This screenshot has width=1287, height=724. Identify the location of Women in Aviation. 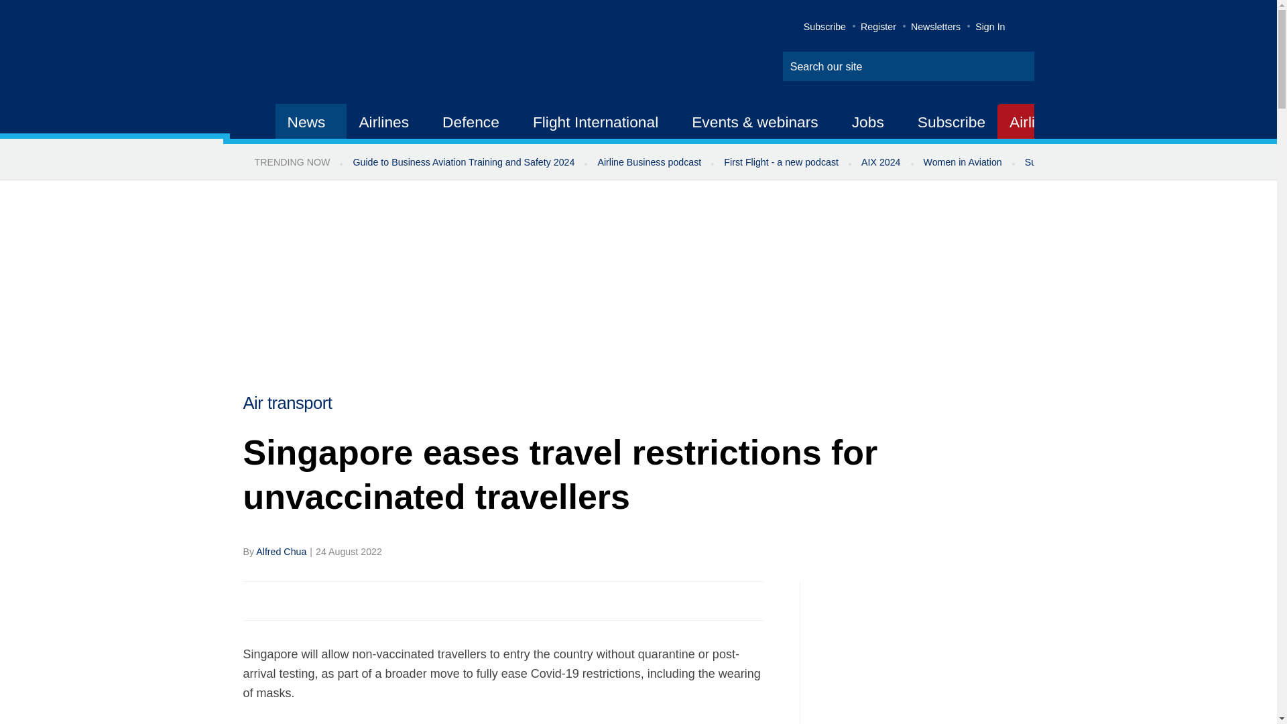
(963, 162).